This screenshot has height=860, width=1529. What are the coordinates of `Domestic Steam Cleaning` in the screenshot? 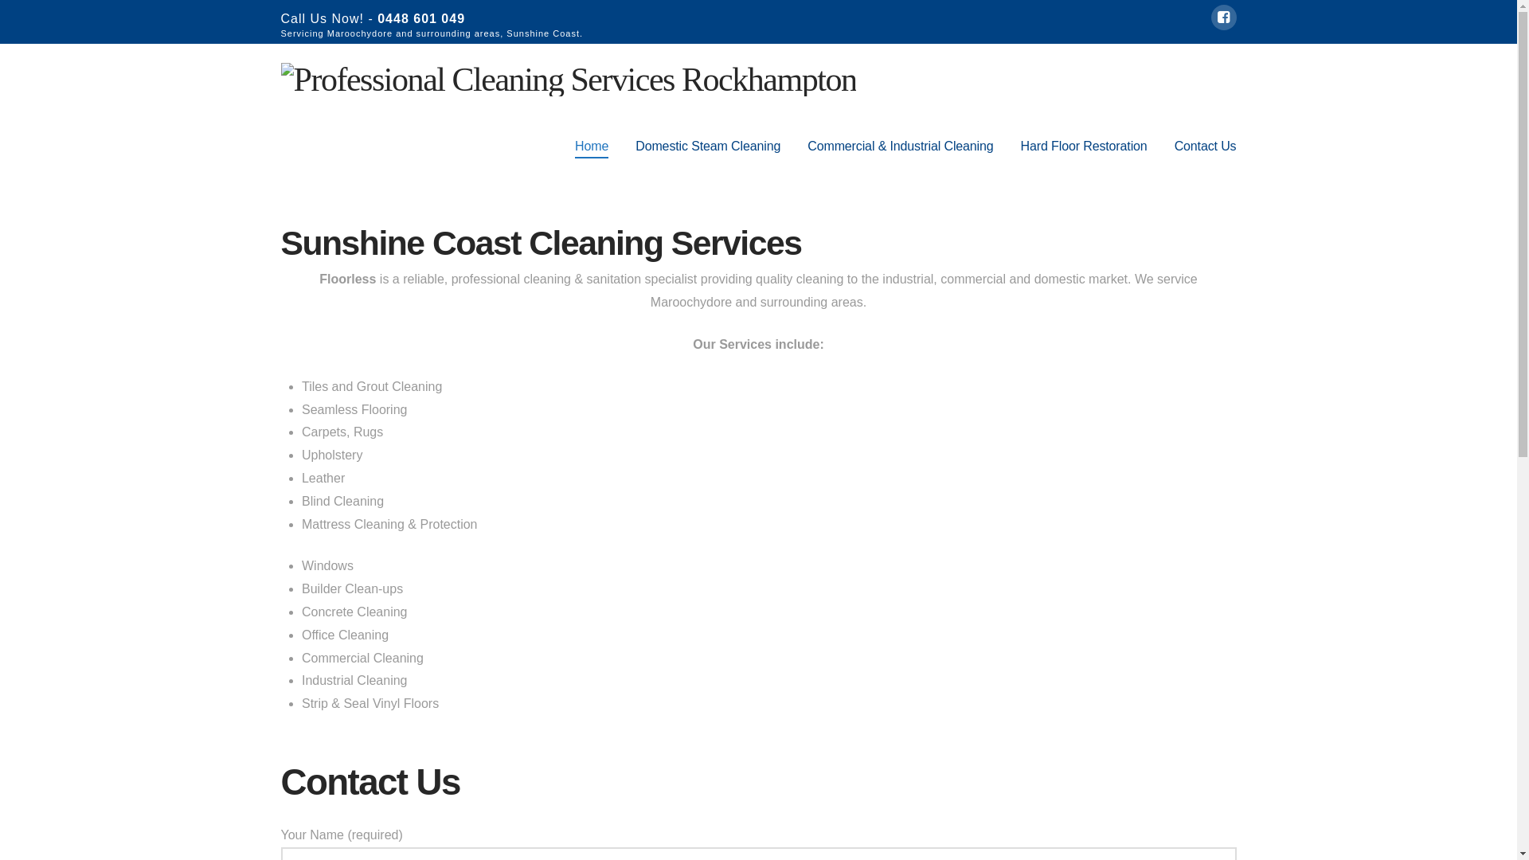 It's located at (708, 147).